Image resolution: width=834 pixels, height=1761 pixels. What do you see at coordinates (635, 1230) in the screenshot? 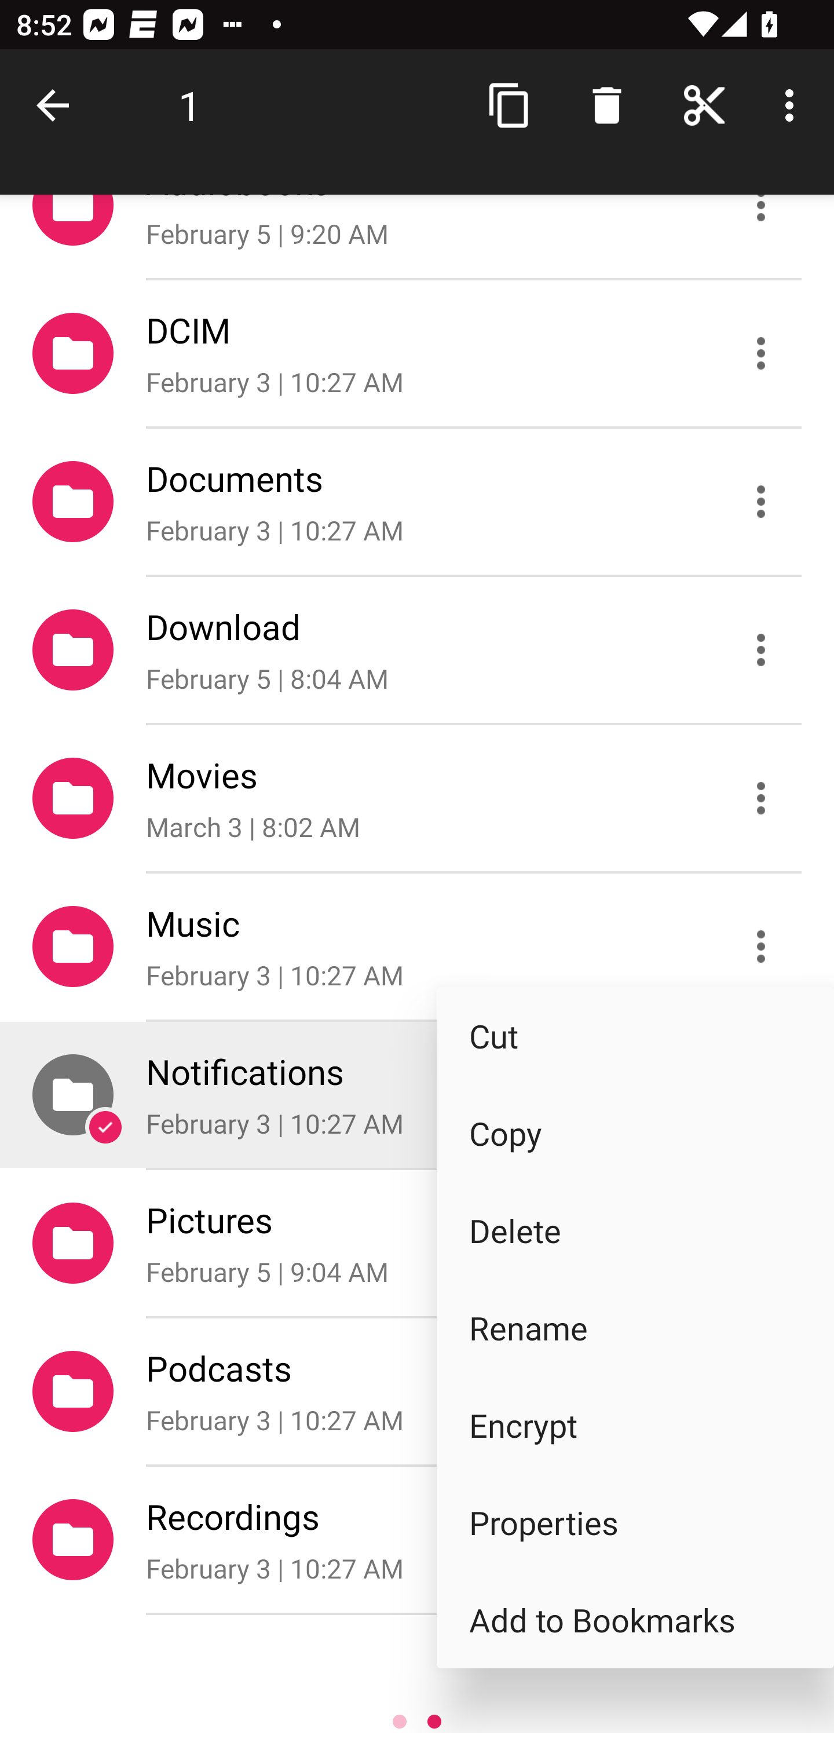
I see `Delete` at bounding box center [635, 1230].